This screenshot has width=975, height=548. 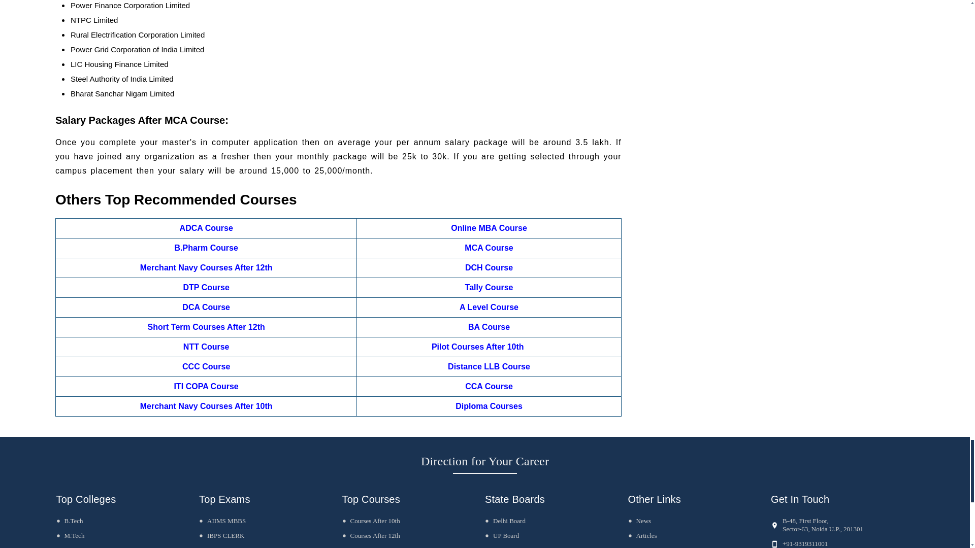 I want to click on A Level Course, so click(x=489, y=307).